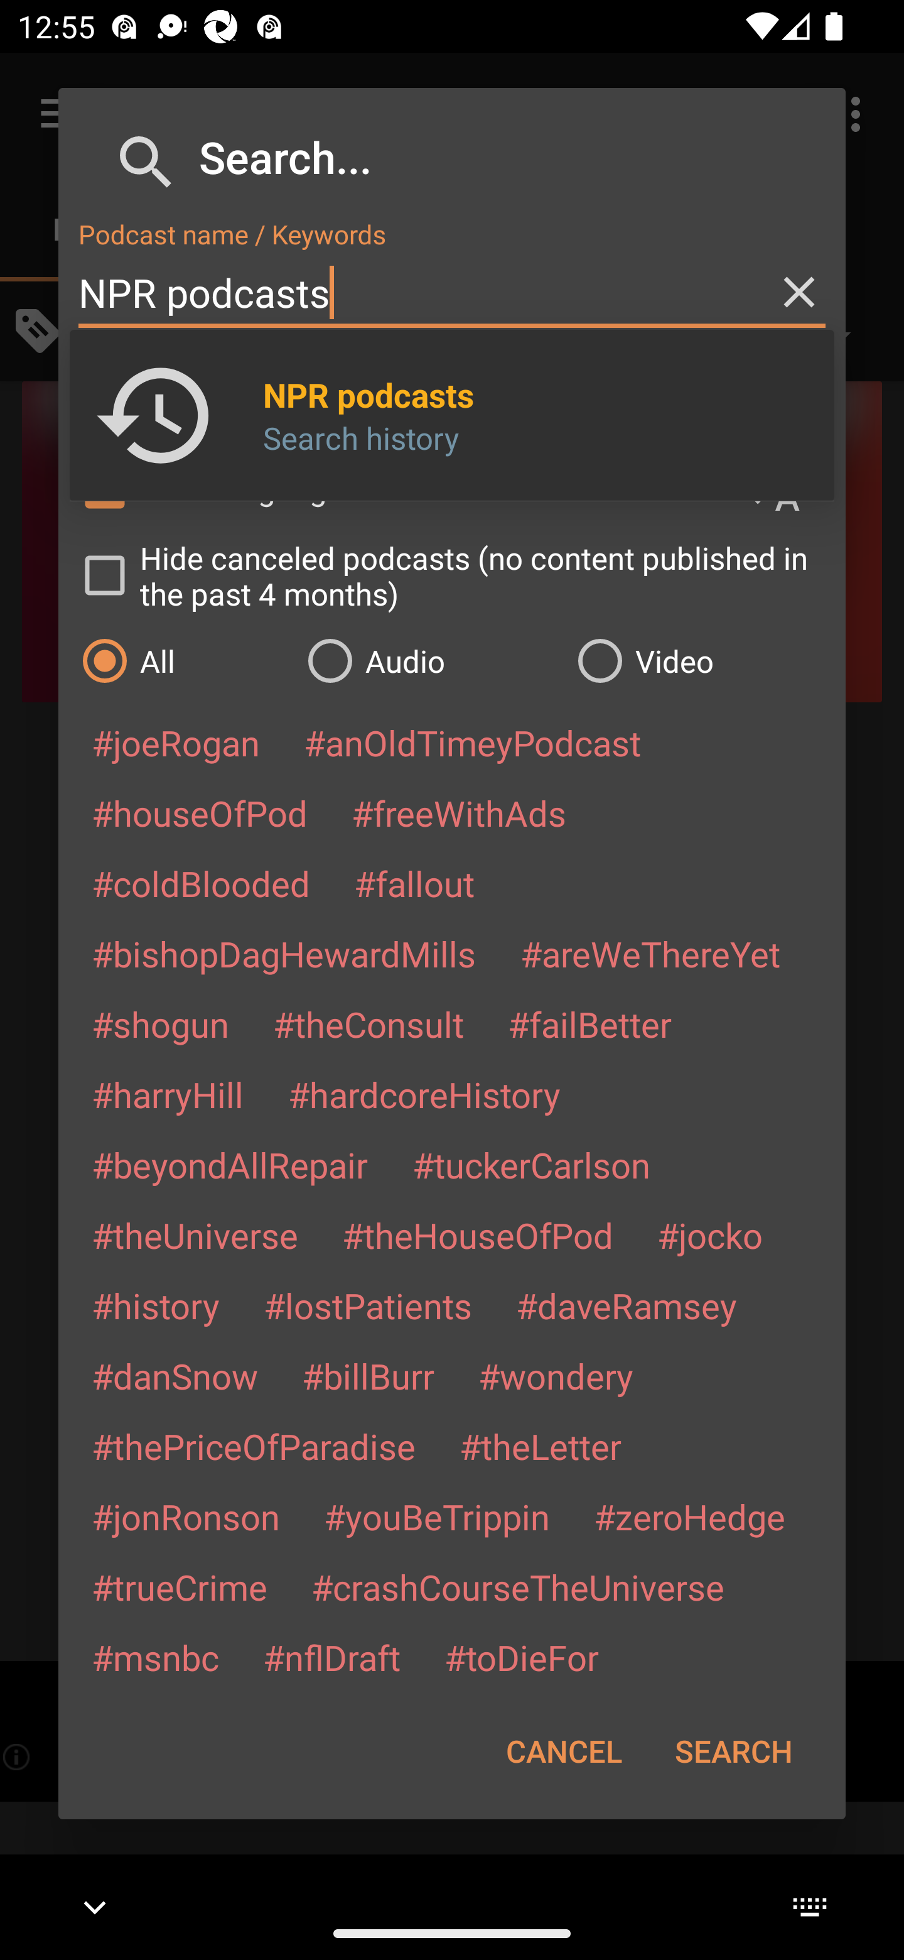 The height and width of the screenshot is (1960, 904). I want to click on #lostPatients, so click(368, 1305).